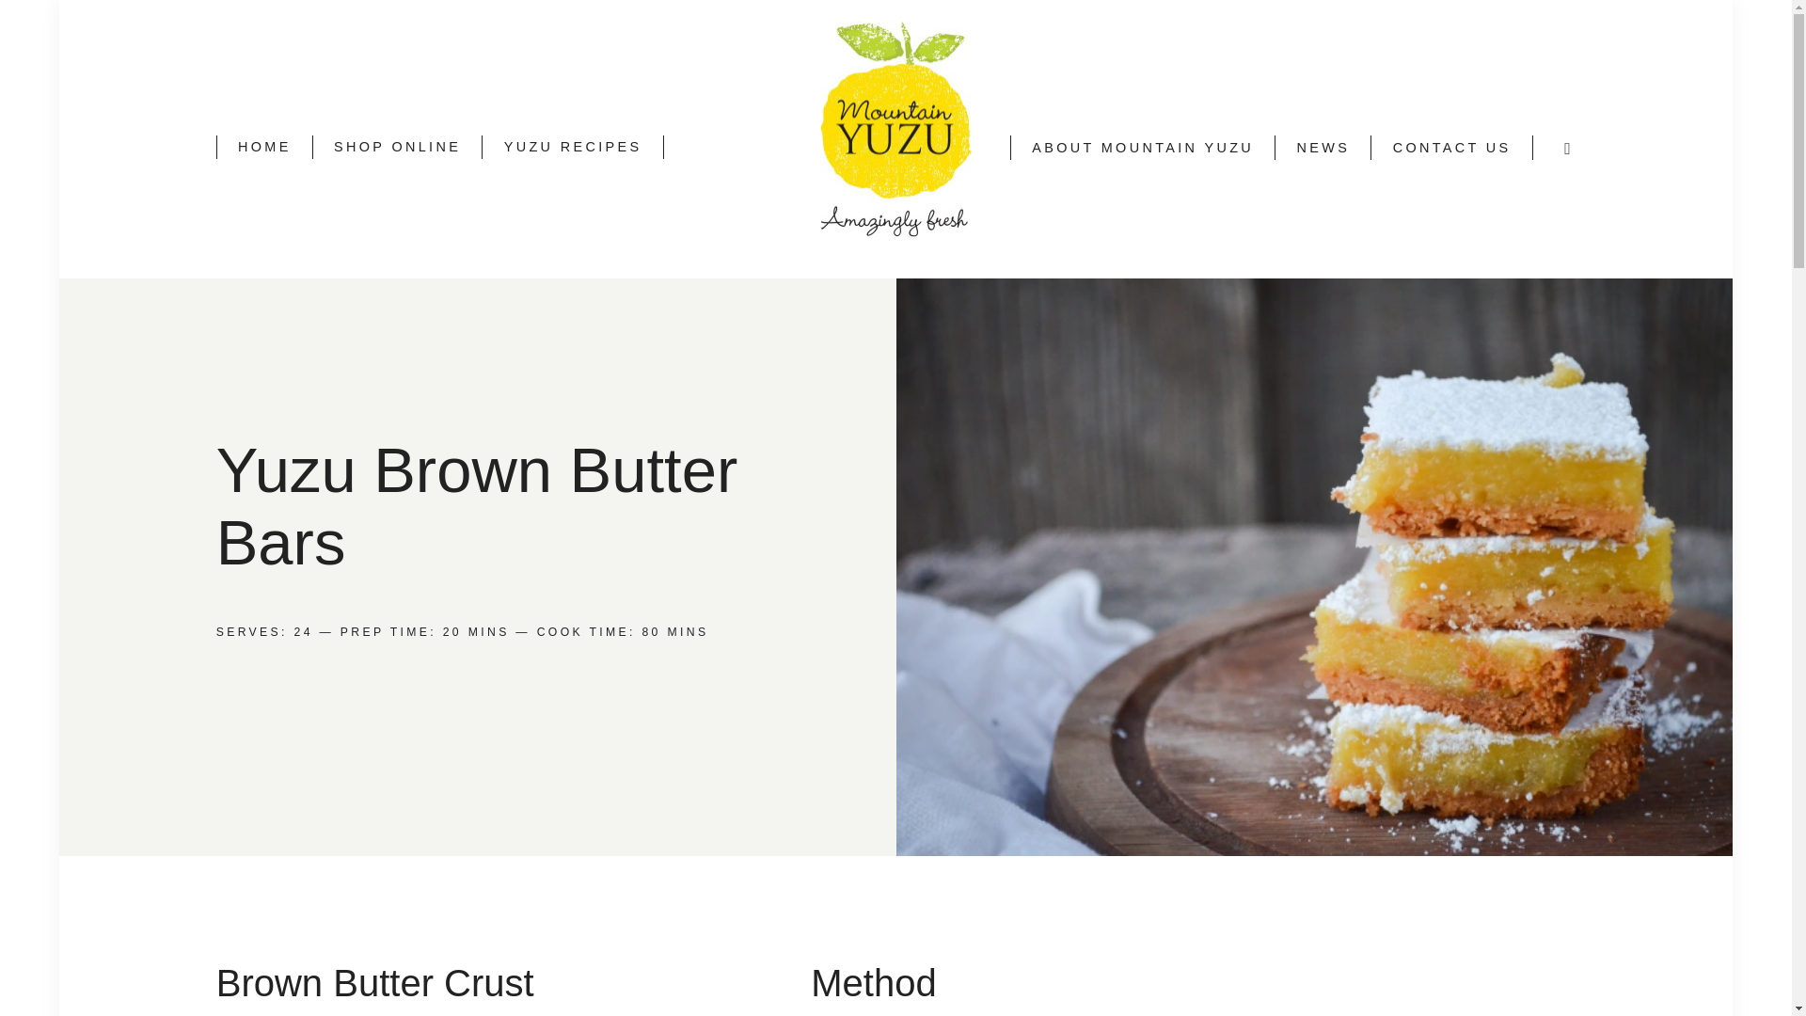 The width and height of the screenshot is (1806, 1016). Describe the element at coordinates (1142, 147) in the screenshot. I see `ABOUT MOUNTAIN YUZU` at that location.